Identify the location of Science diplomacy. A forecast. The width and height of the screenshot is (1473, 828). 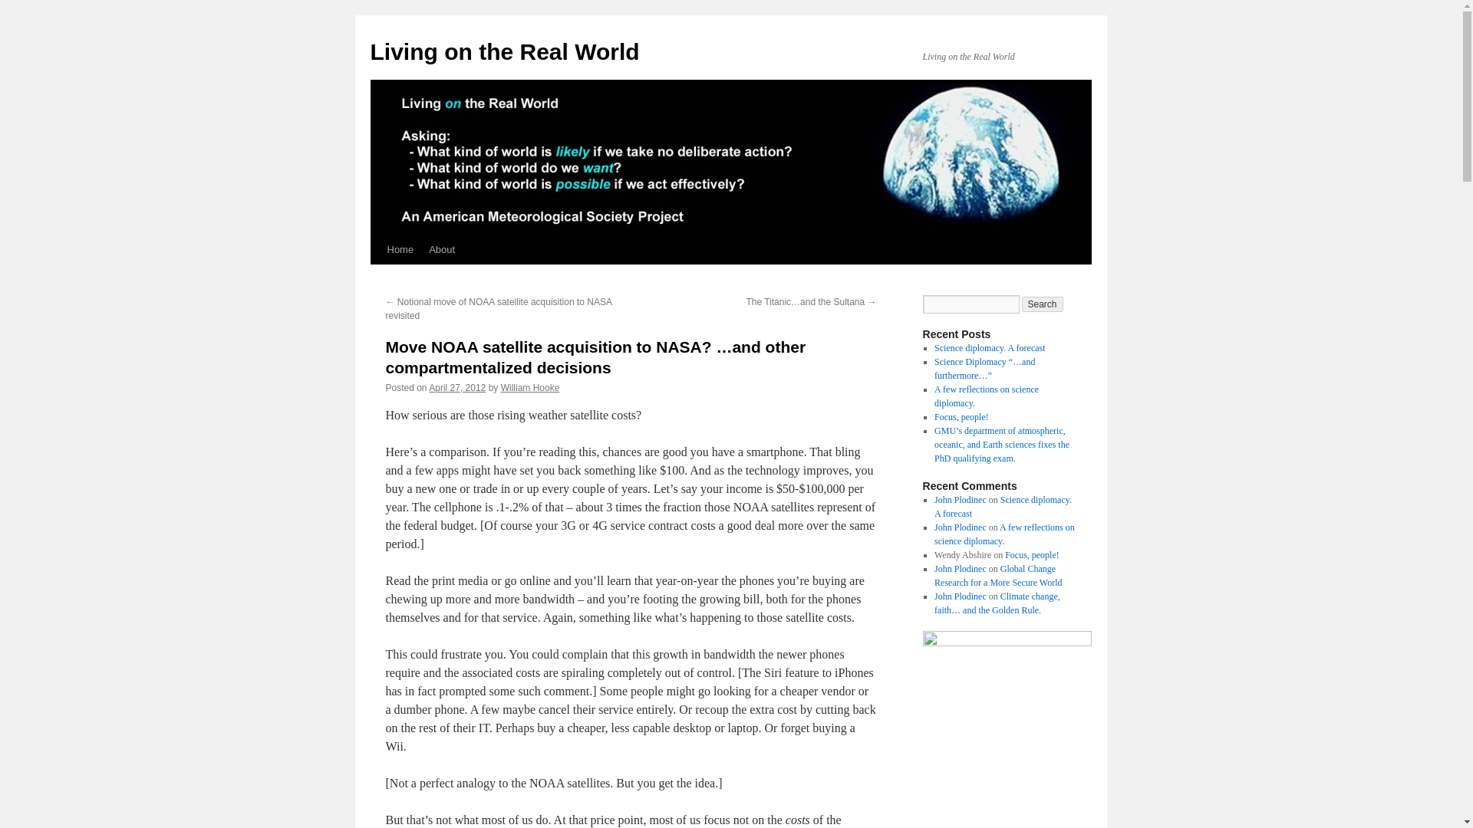
(990, 348).